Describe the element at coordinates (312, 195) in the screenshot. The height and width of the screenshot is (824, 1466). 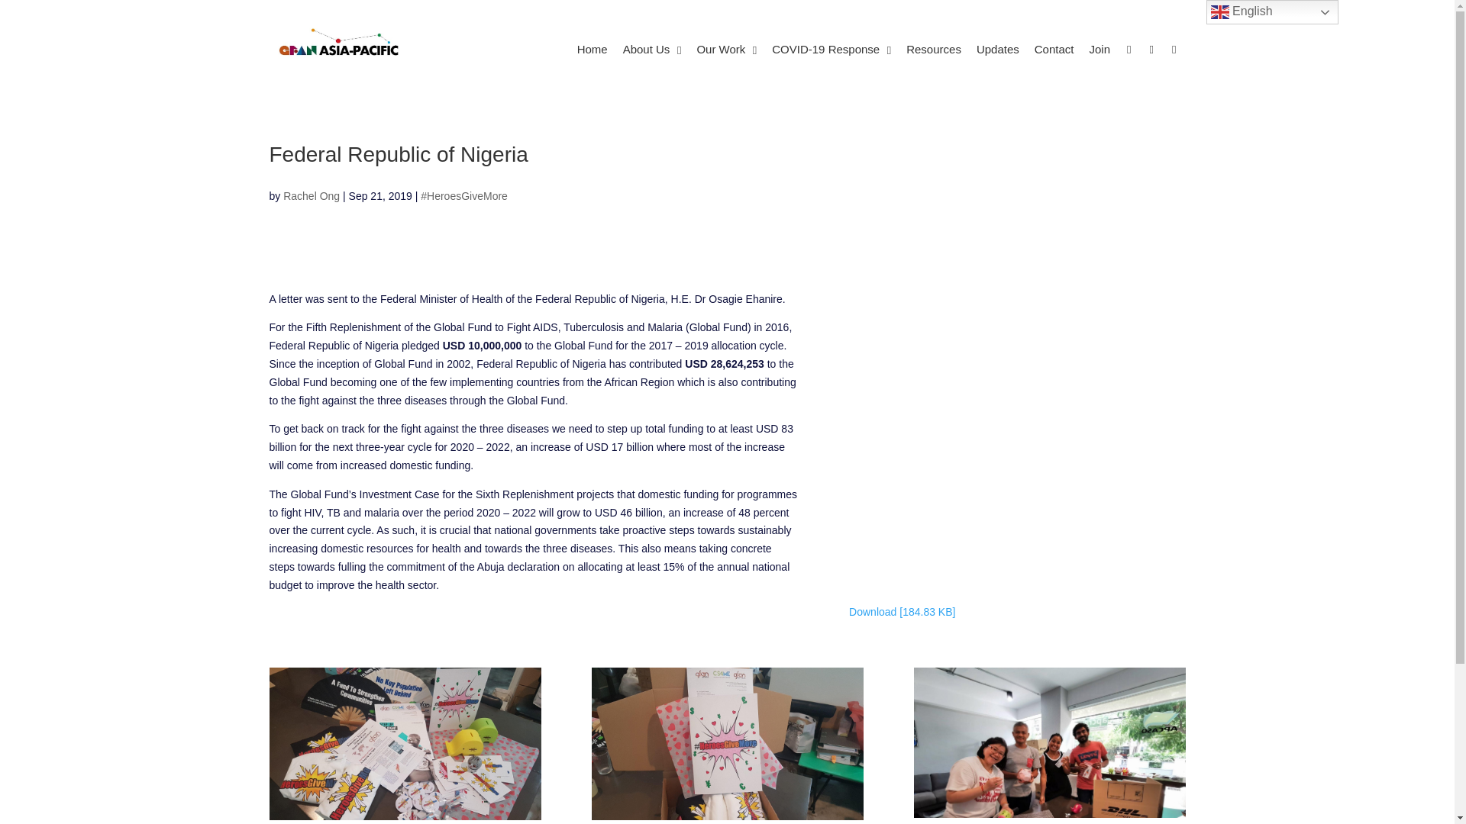
I see `Posts by Rachel Ong` at that location.